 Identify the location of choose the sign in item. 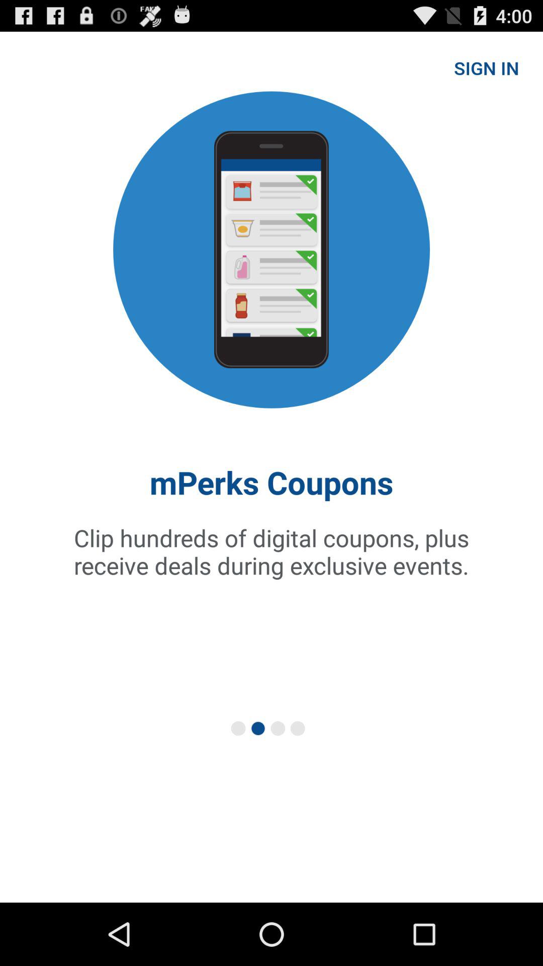
(487, 67).